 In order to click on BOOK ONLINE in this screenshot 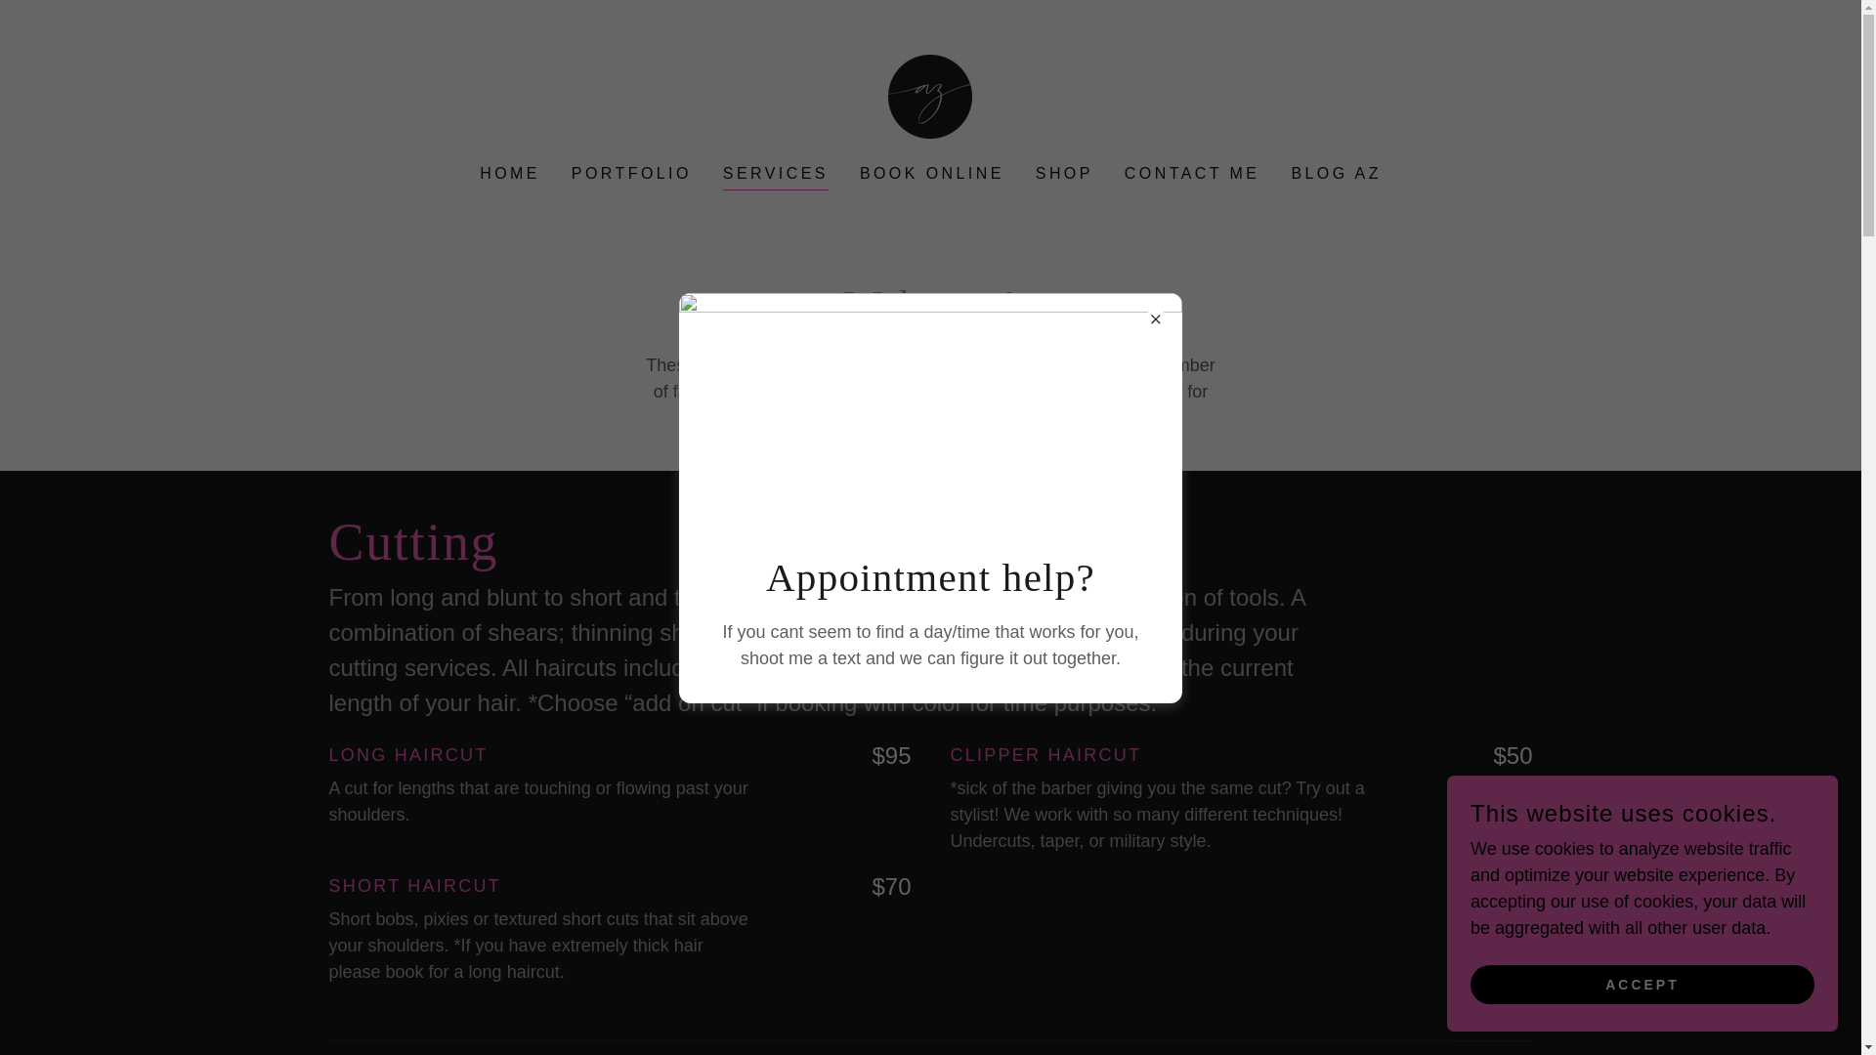, I will do `click(932, 173)`.